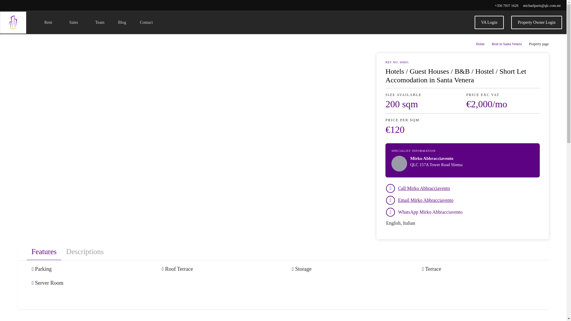 The height and width of the screenshot is (321, 571). I want to click on Contact, so click(146, 22).